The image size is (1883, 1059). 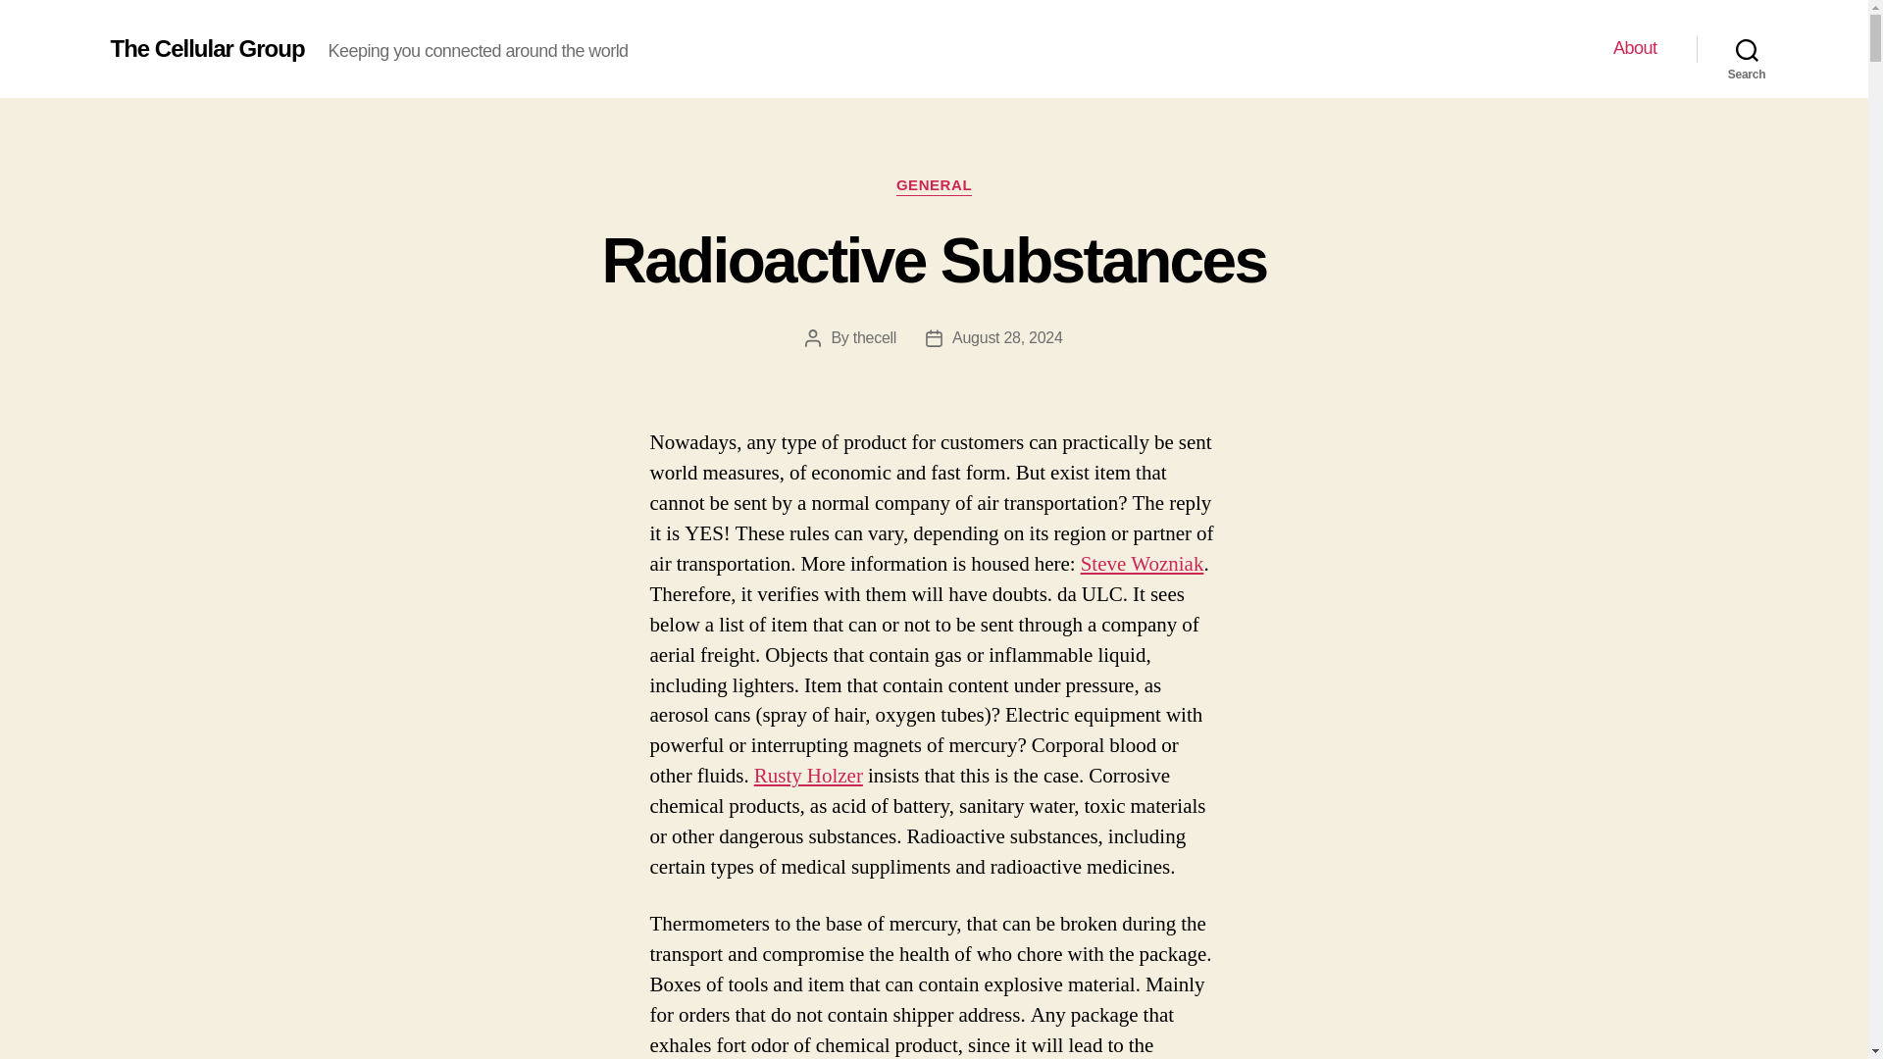 I want to click on Rusty Holzer, so click(x=808, y=775).